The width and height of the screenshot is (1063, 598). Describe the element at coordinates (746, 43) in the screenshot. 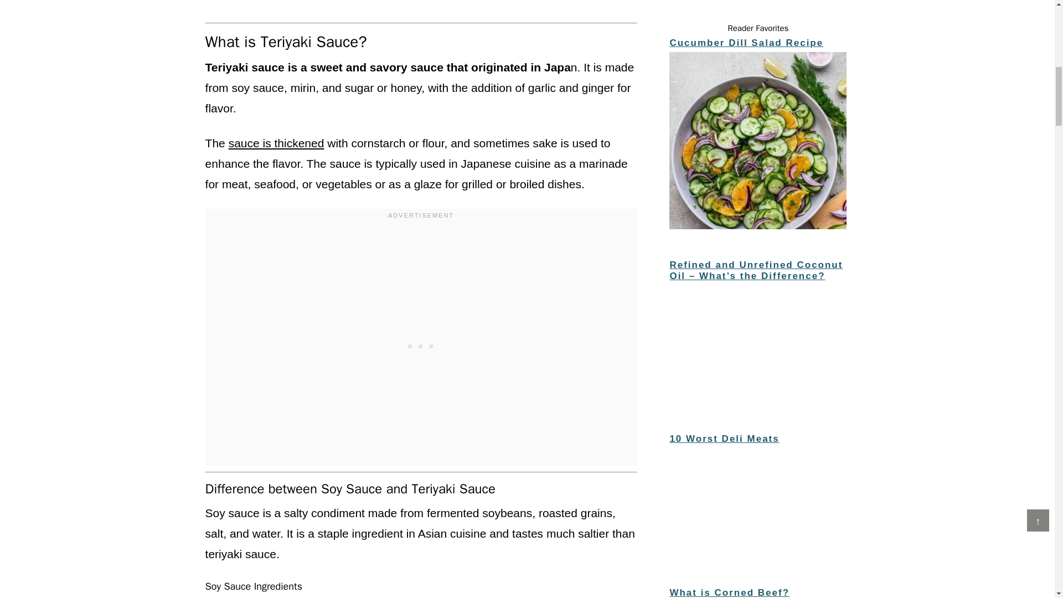

I see `Cucumber Dill Salad Recipe` at that location.